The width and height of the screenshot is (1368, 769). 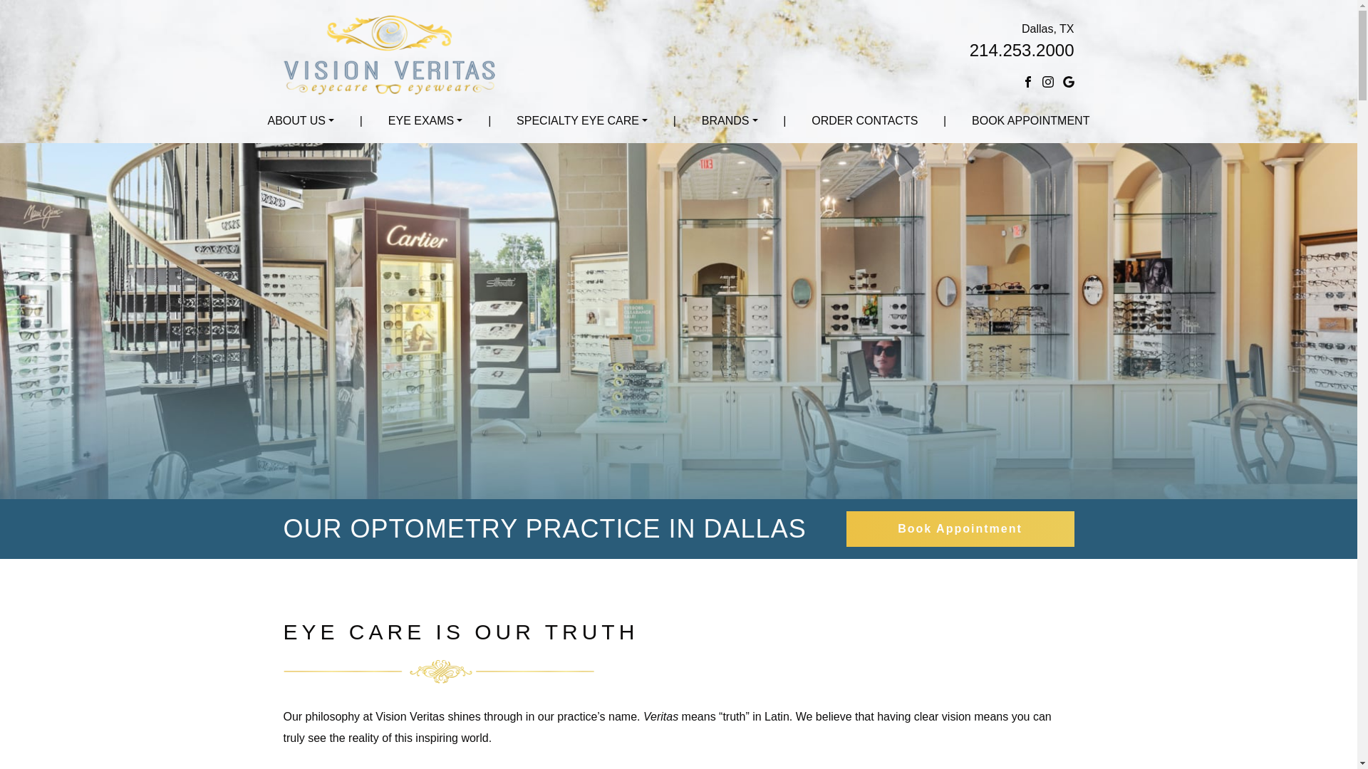 What do you see at coordinates (581, 121) in the screenshot?
I see `Specialty Eye Care` at bounding box center [581, 121].